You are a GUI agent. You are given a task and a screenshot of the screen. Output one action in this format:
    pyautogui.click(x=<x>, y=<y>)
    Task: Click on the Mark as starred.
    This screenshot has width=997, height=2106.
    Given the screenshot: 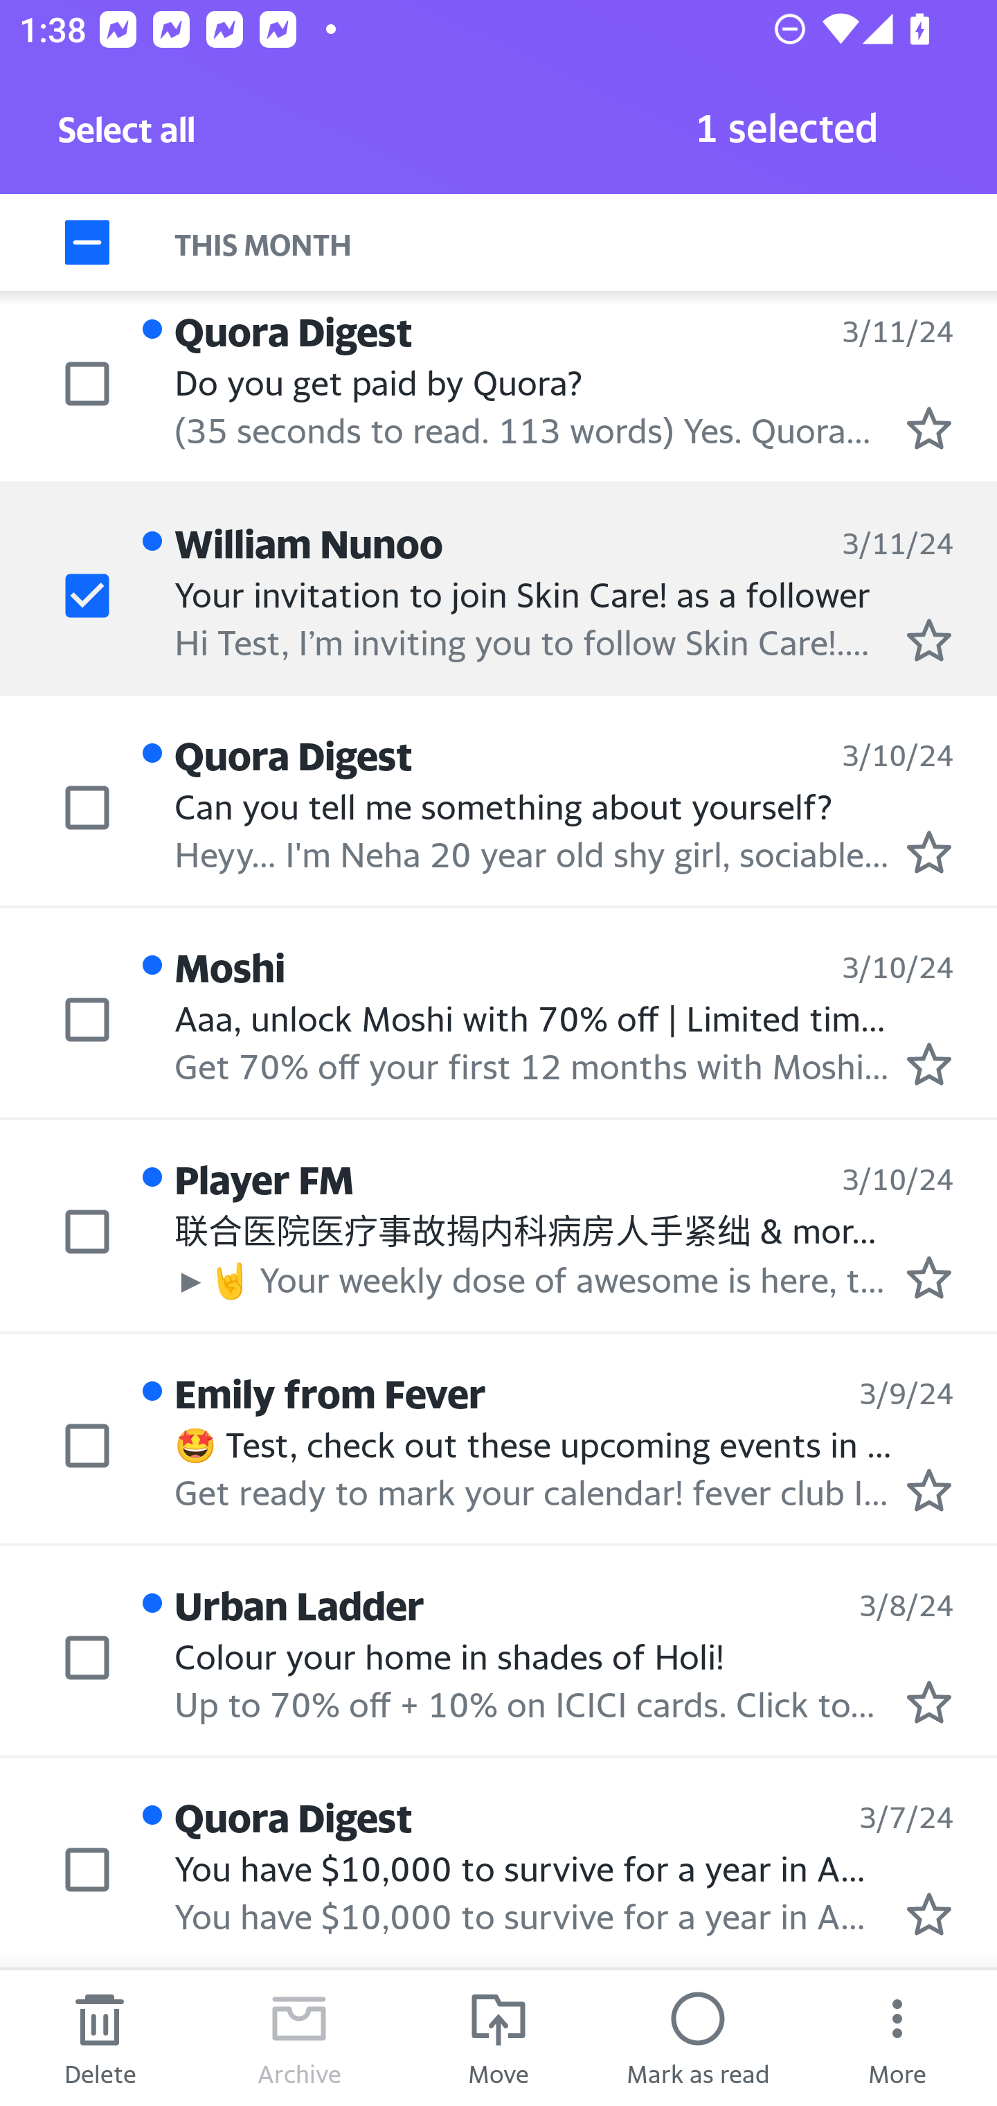 What is the action you would take?
    pyautogui.click(x=929, y=639)
    